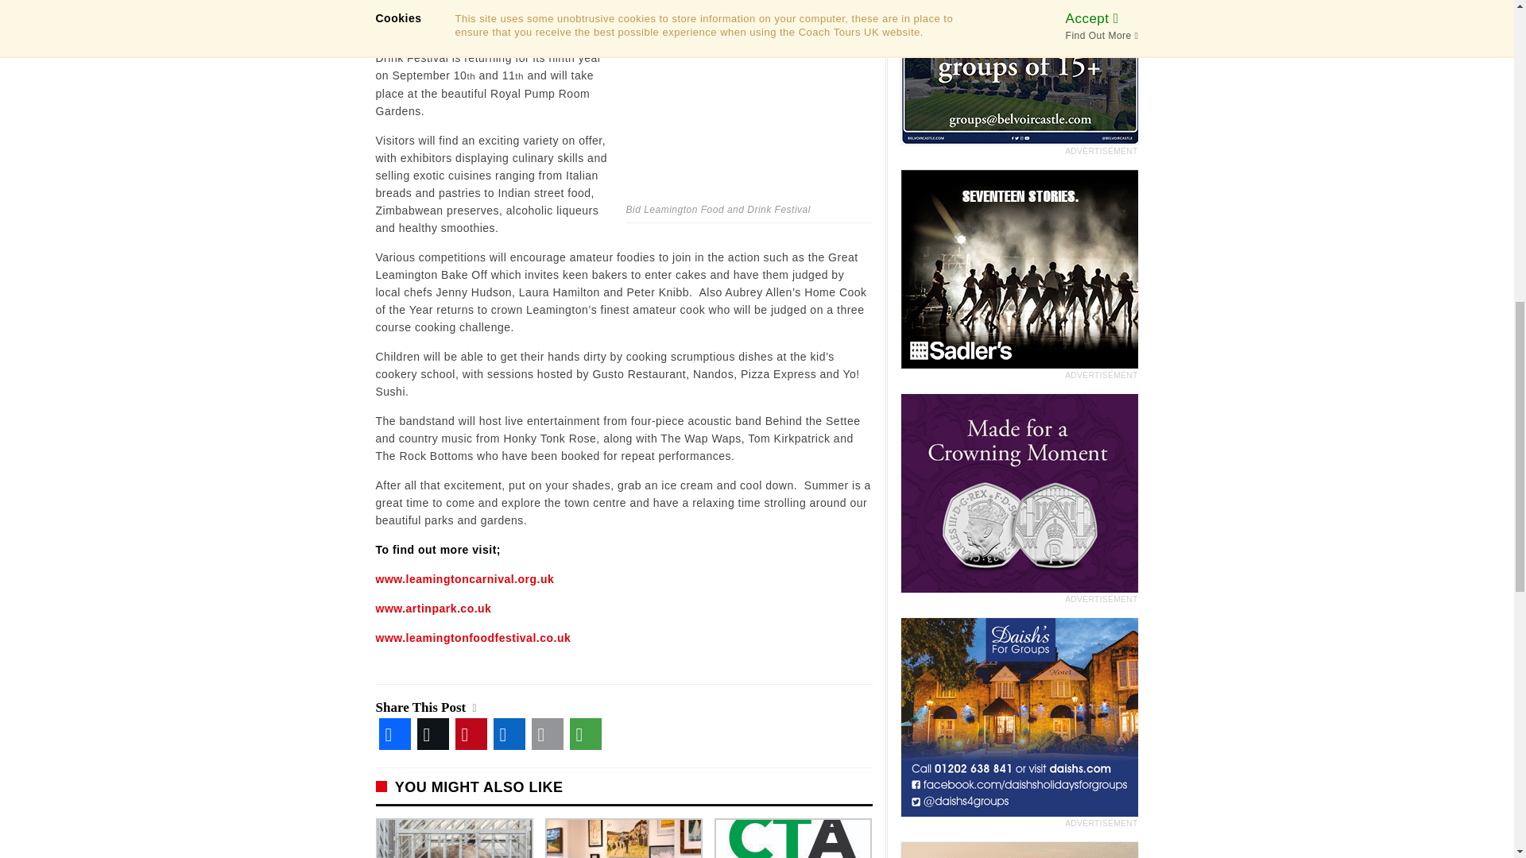 This screenshot has width=1526, height=858. Describe the element at coordinates (394, 732) in the screenshot. I see `Facebook` at that location.